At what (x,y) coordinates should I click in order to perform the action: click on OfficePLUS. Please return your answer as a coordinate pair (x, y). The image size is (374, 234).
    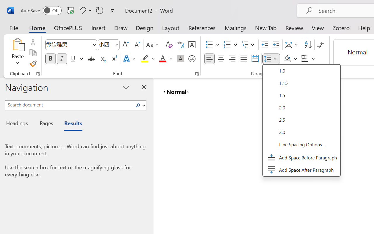
    Looking at the image, I should click on (68, 27).